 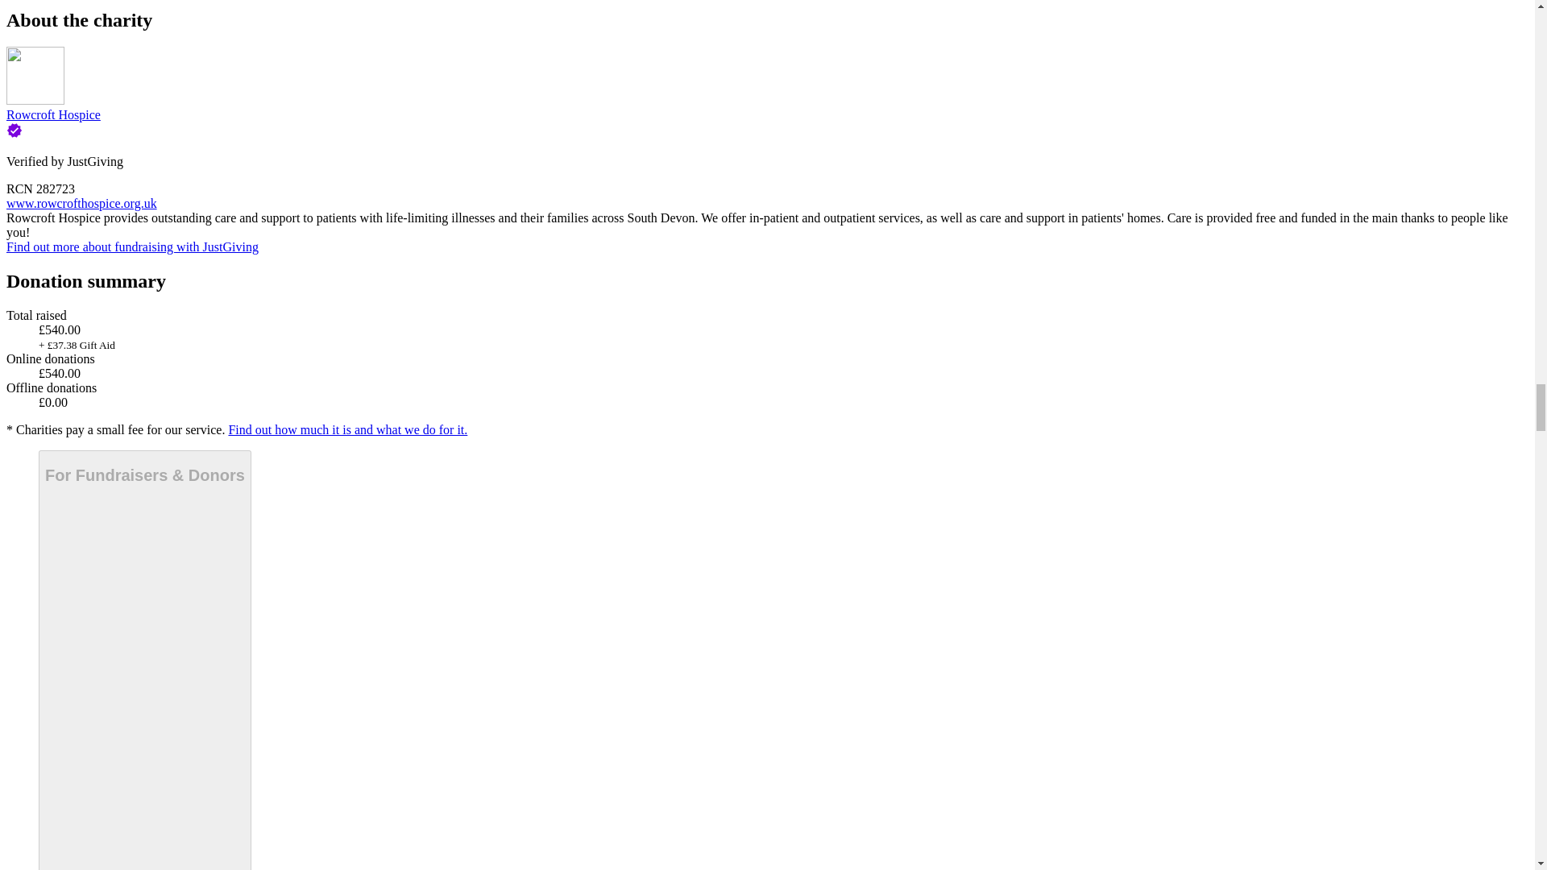 I want to click on www.rowcrofthospice.org.uk, so click(x=81, y=203).